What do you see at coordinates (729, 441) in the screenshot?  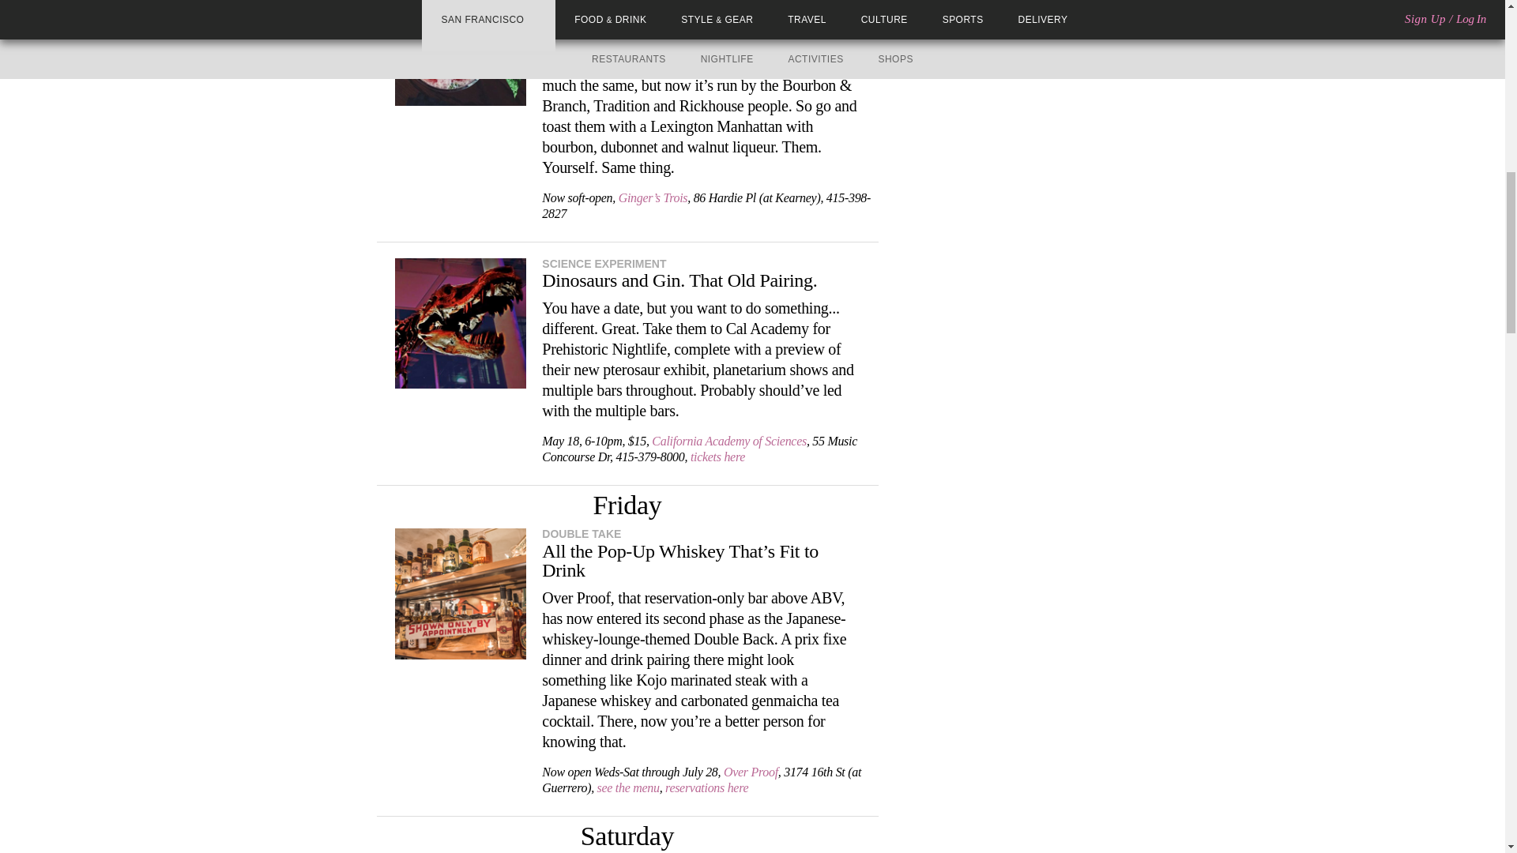 I see `California Academy of Sciences` at bounding box center [729, 441].